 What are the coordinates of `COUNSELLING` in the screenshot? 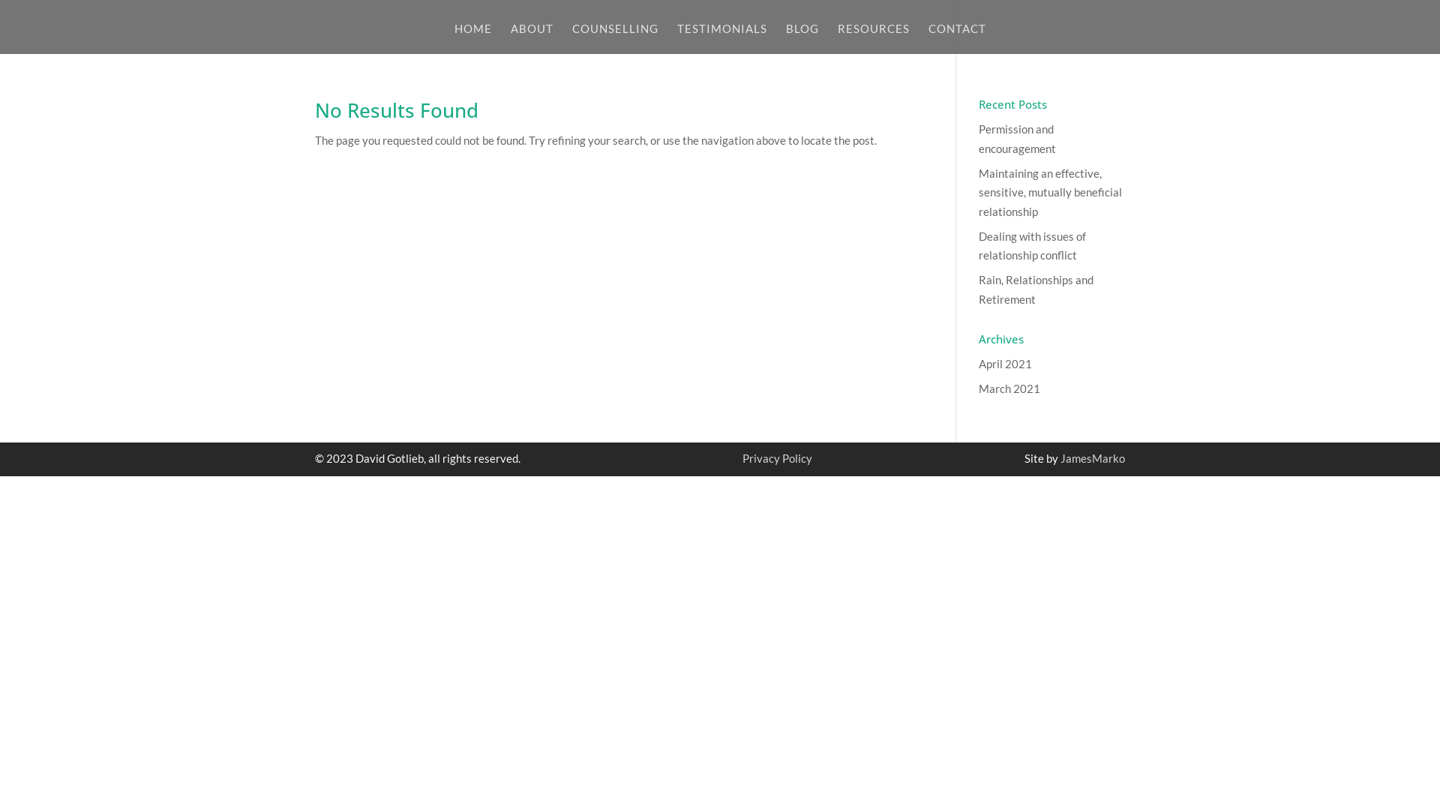 It's located at (615, 39).